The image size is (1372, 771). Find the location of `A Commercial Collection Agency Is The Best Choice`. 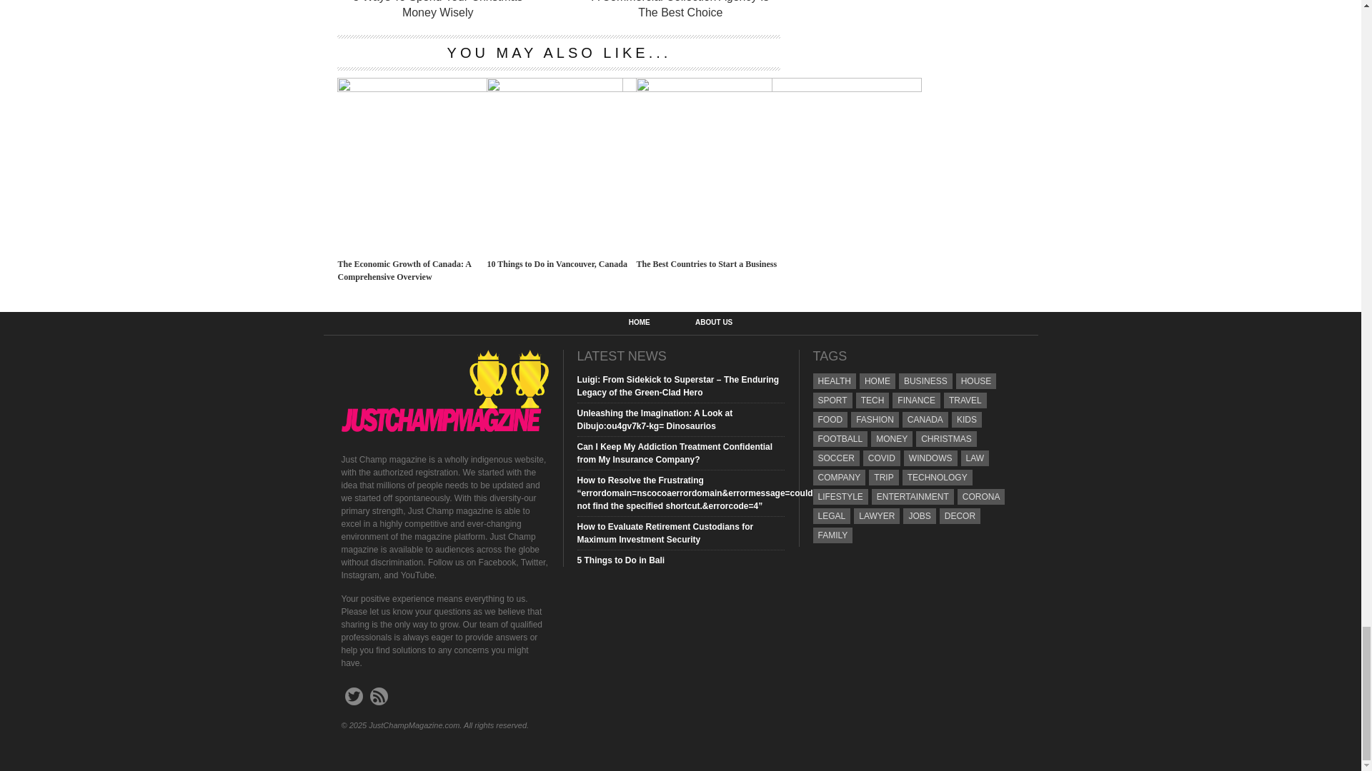

A Commercial Collection Agency Is The Best Choice is located at coordinates (680, 10).